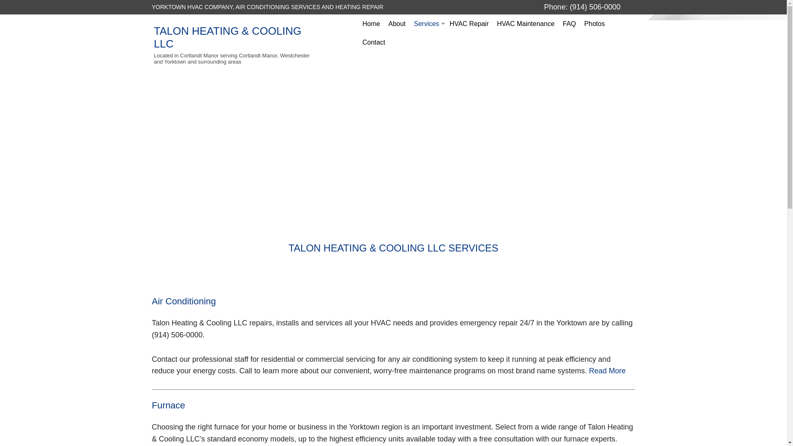  Describe the element at coordinates (371, 23) in the screenshot. I see `Home` at that location.